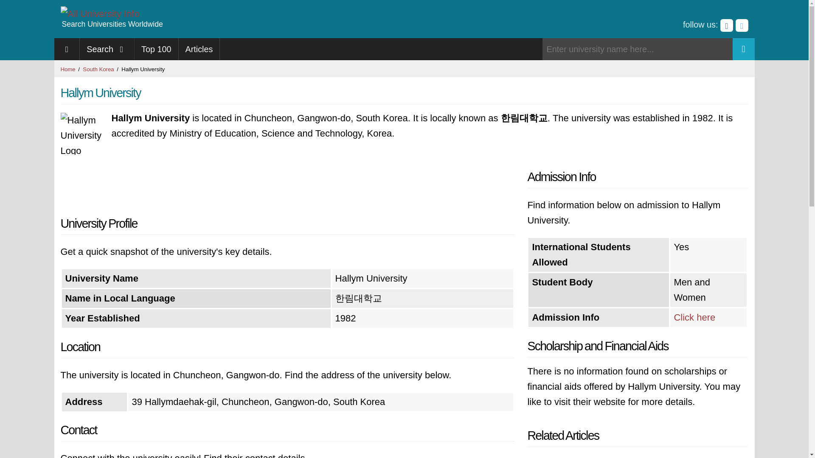  I want to click on Home page, so click(67, 49).